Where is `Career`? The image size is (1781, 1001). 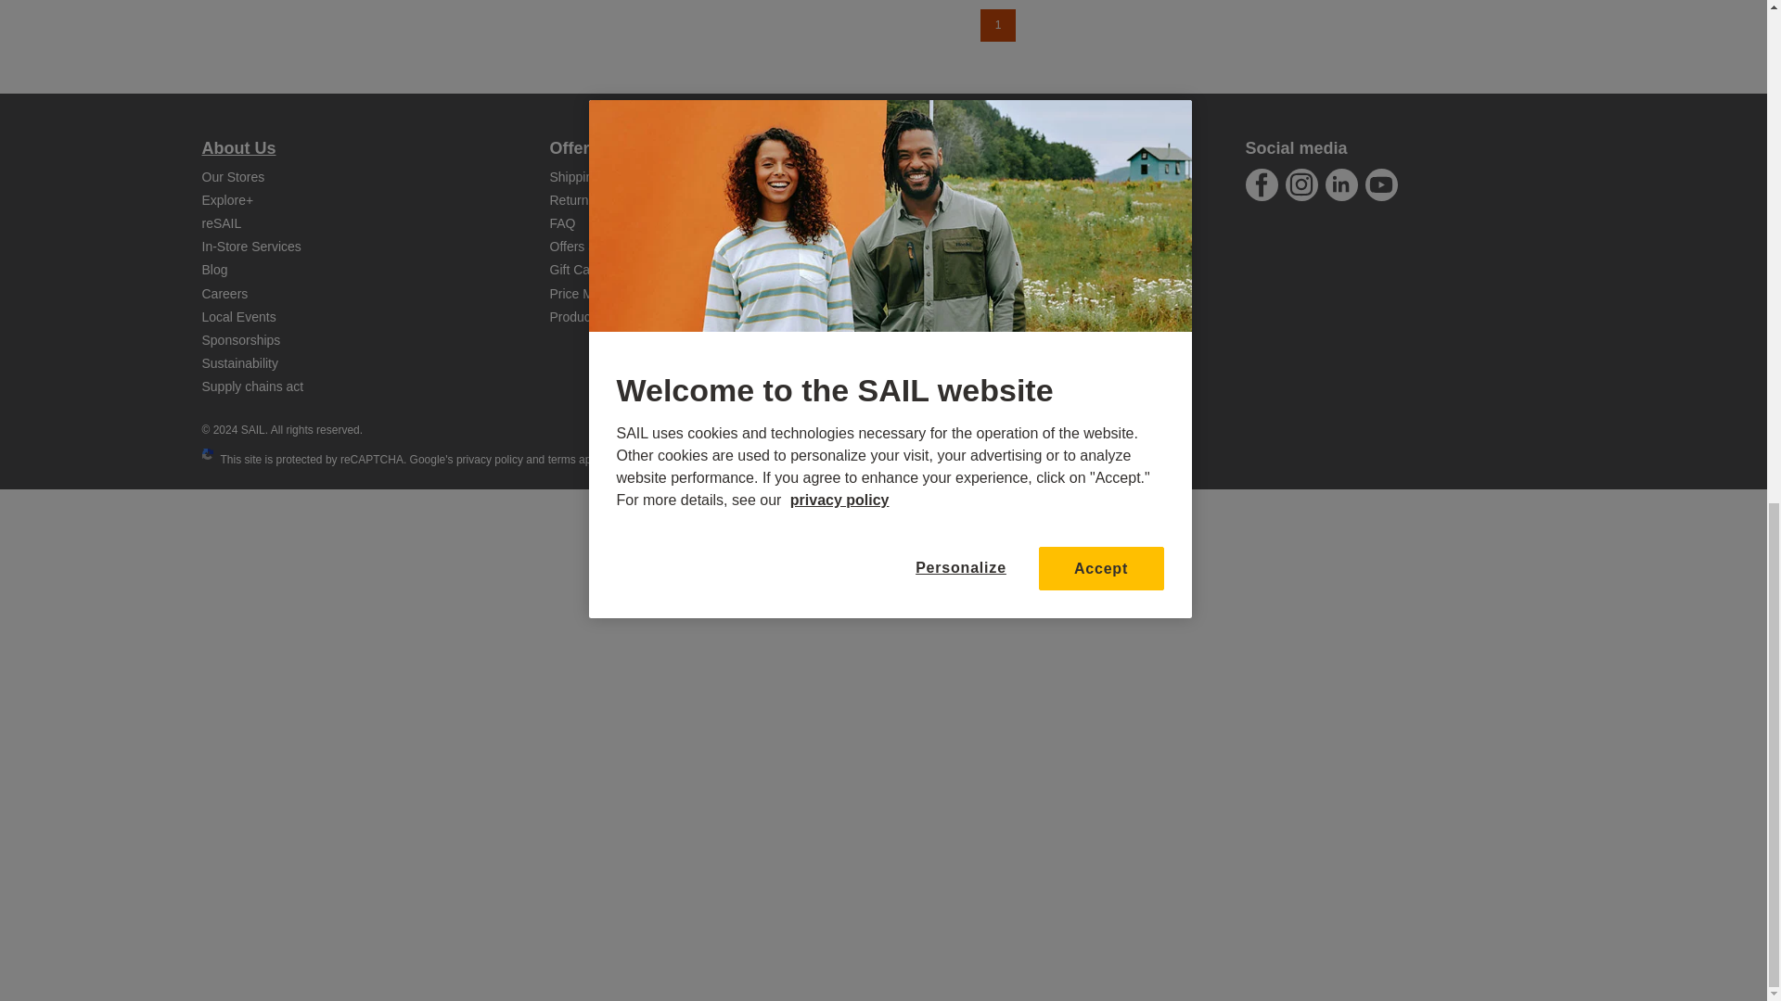 Career is located at coordinates (225, 293).